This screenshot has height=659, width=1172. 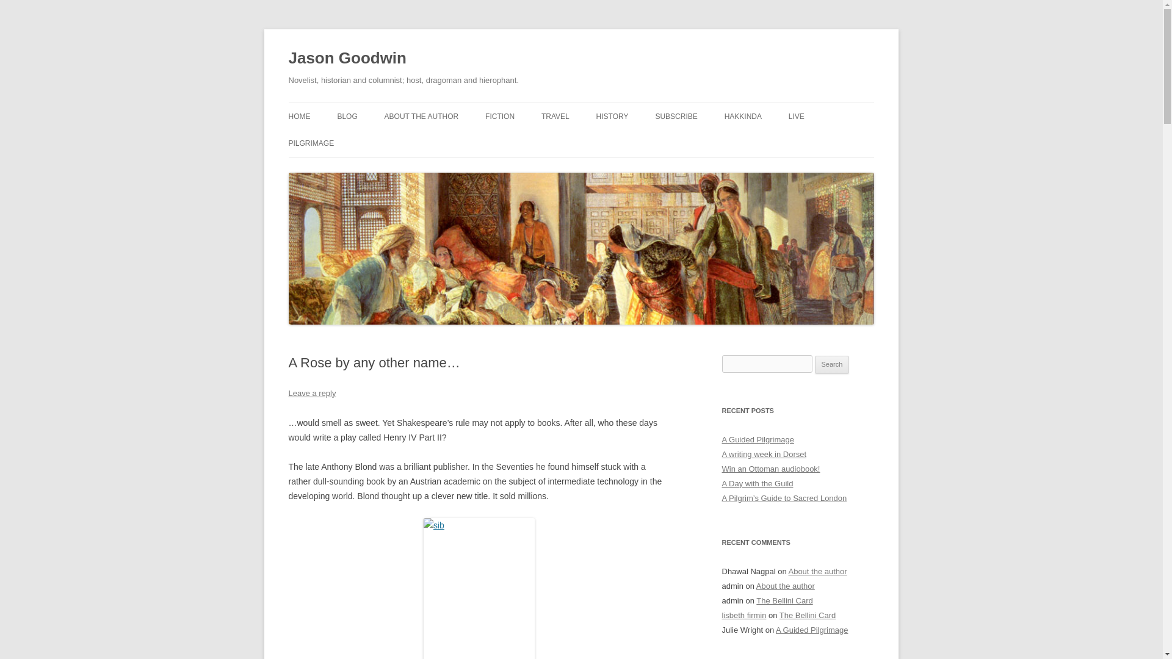 I want to click on TRAVEL, so click(x=555, y=116).